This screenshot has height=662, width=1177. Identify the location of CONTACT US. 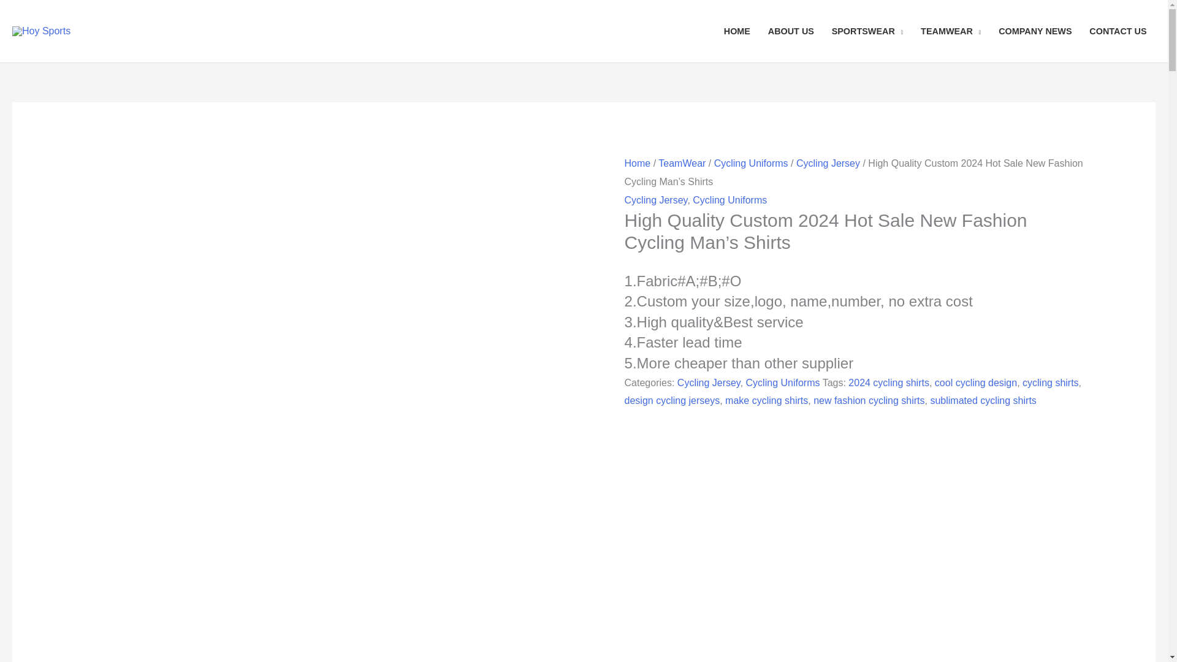
(1118, 31).